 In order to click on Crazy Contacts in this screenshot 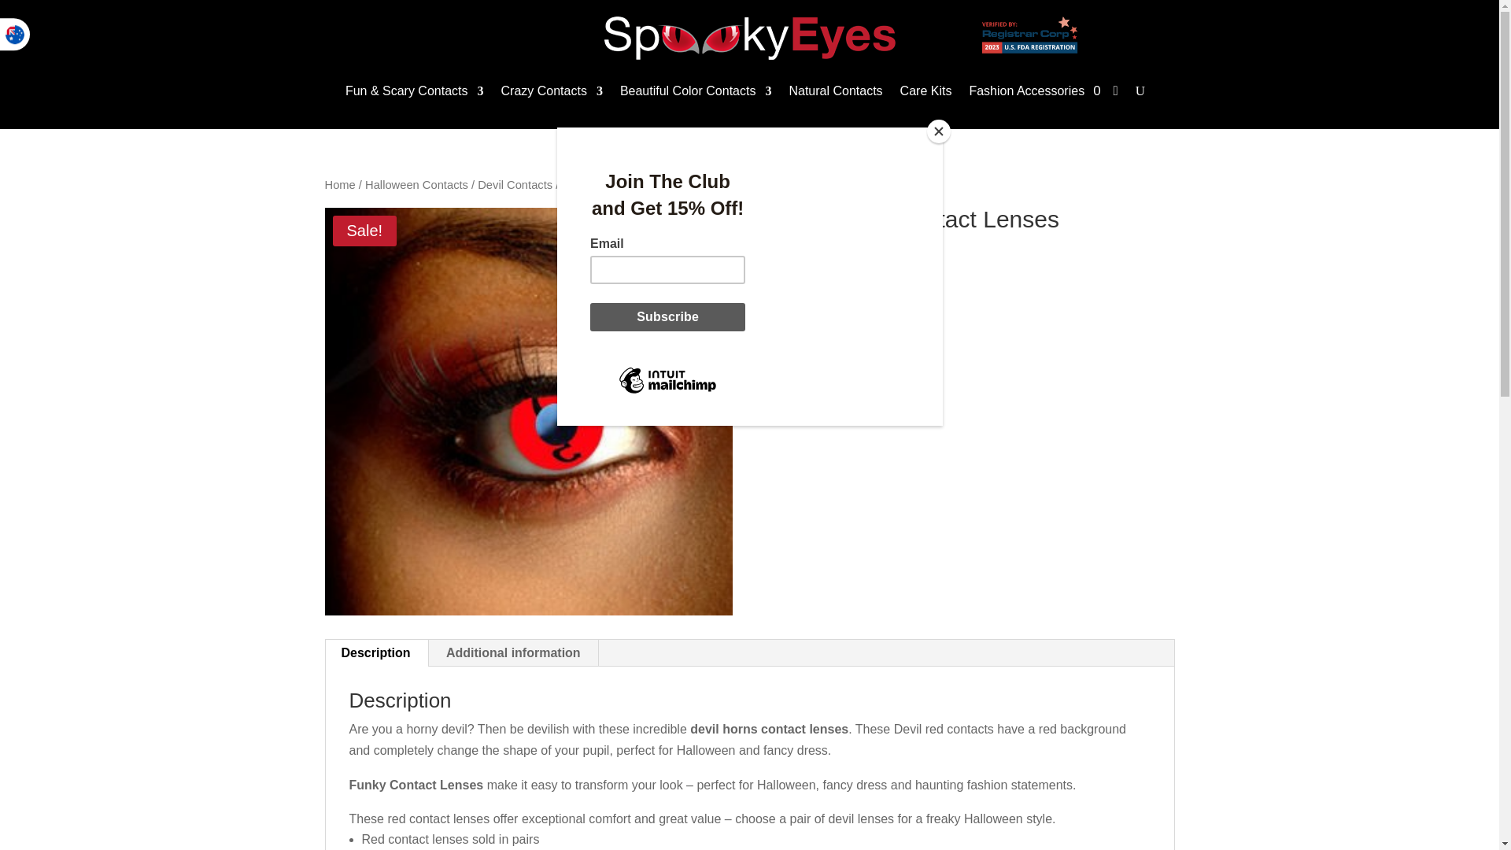, I will do `click(552, 91)`.